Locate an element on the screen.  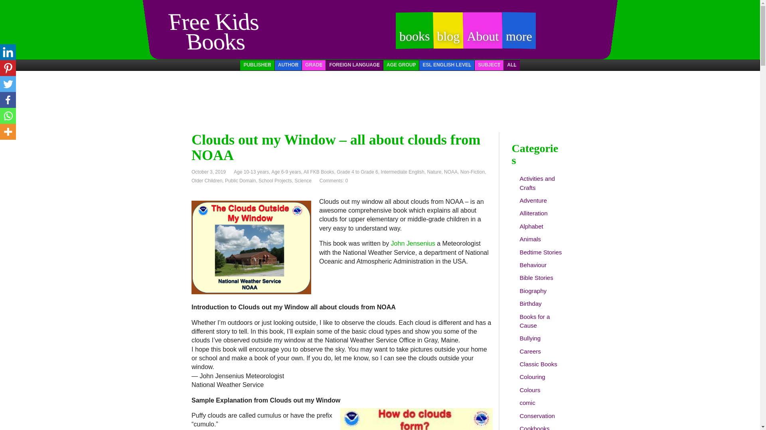
Twitter is located at coordinates (8, 84).